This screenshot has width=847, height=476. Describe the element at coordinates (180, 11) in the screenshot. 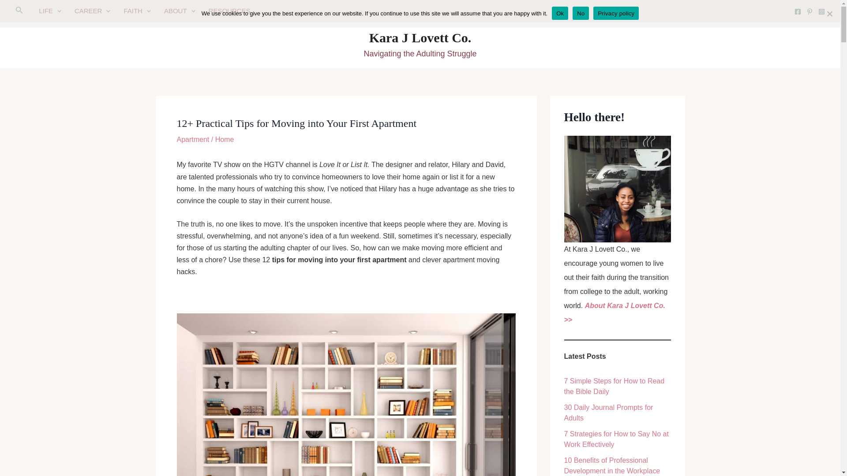

I see `ABOUT` at that location.